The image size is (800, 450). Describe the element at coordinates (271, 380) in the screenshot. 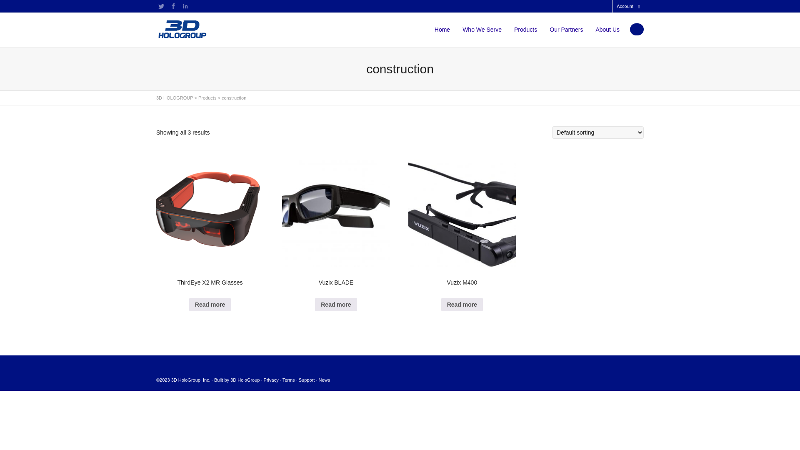

I see `Privacy` at that location.